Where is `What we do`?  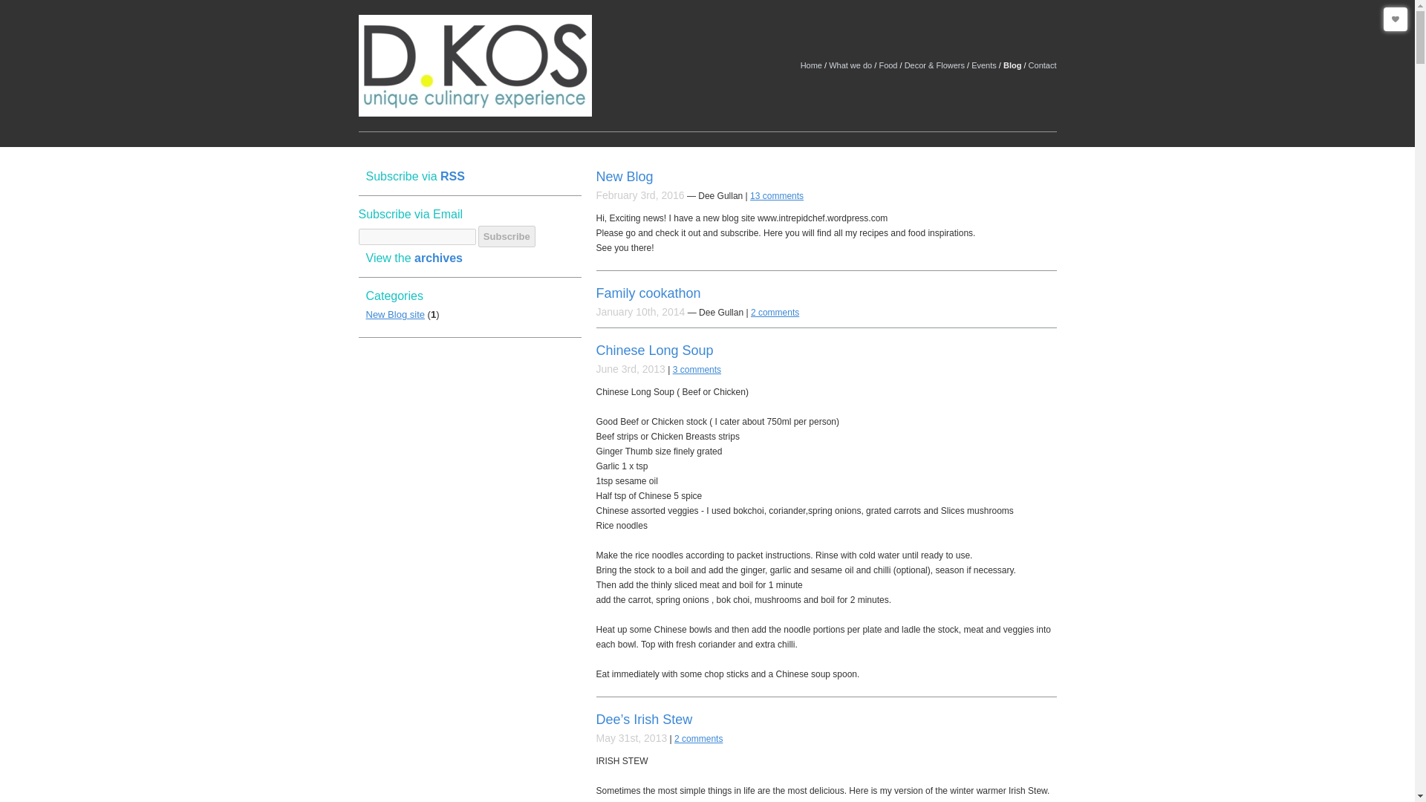
What we do is located at coordinates (850, 65).